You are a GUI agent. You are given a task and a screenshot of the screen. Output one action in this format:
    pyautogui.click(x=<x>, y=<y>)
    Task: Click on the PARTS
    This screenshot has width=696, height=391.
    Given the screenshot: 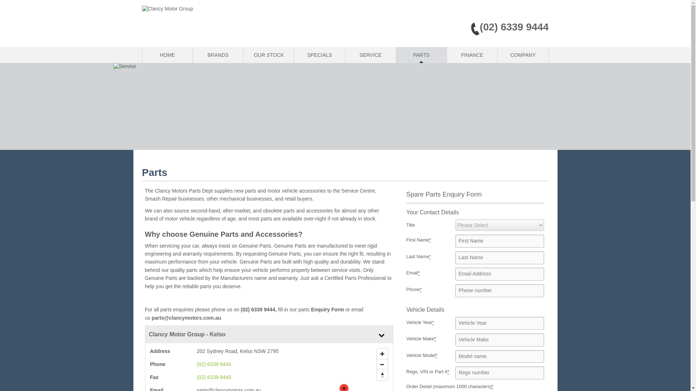 What is the action you would take?
    pyautogui.click(x=421, y=55)
    